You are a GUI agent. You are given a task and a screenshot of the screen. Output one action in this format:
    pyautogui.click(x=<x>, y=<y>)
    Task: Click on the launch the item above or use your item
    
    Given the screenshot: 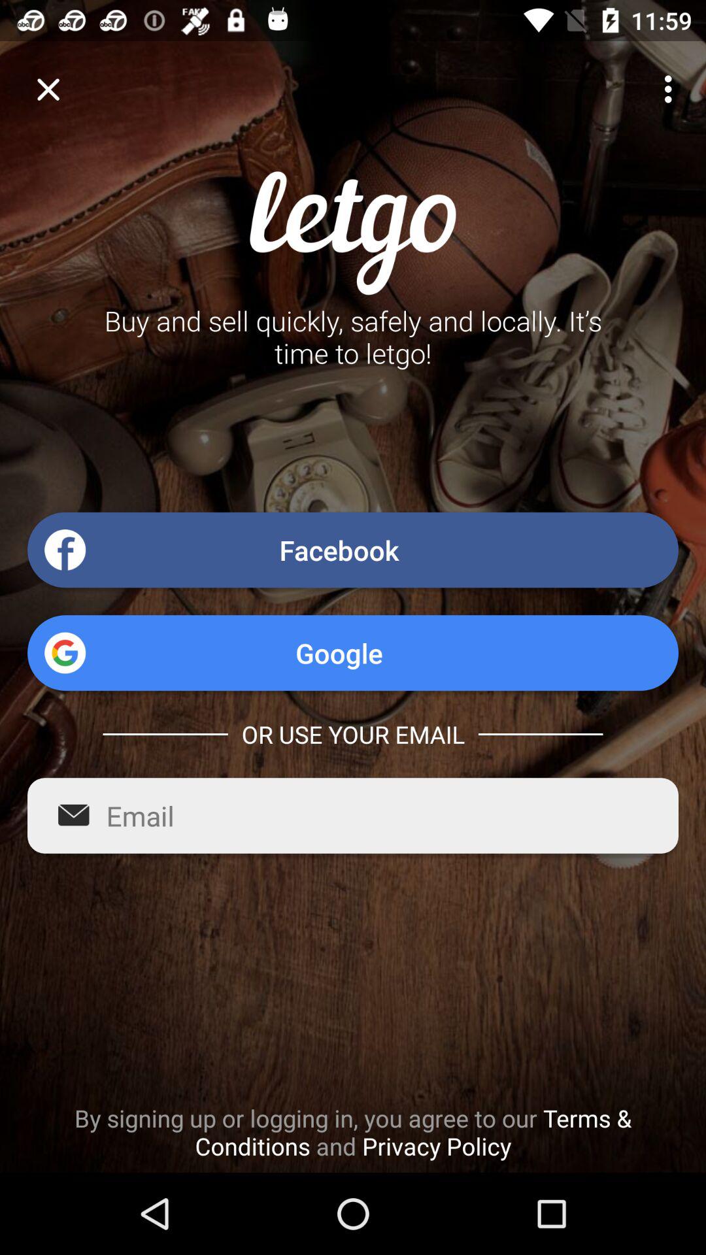 What is the action you would take?
    pyautogui.click(x=353, y=652)
    